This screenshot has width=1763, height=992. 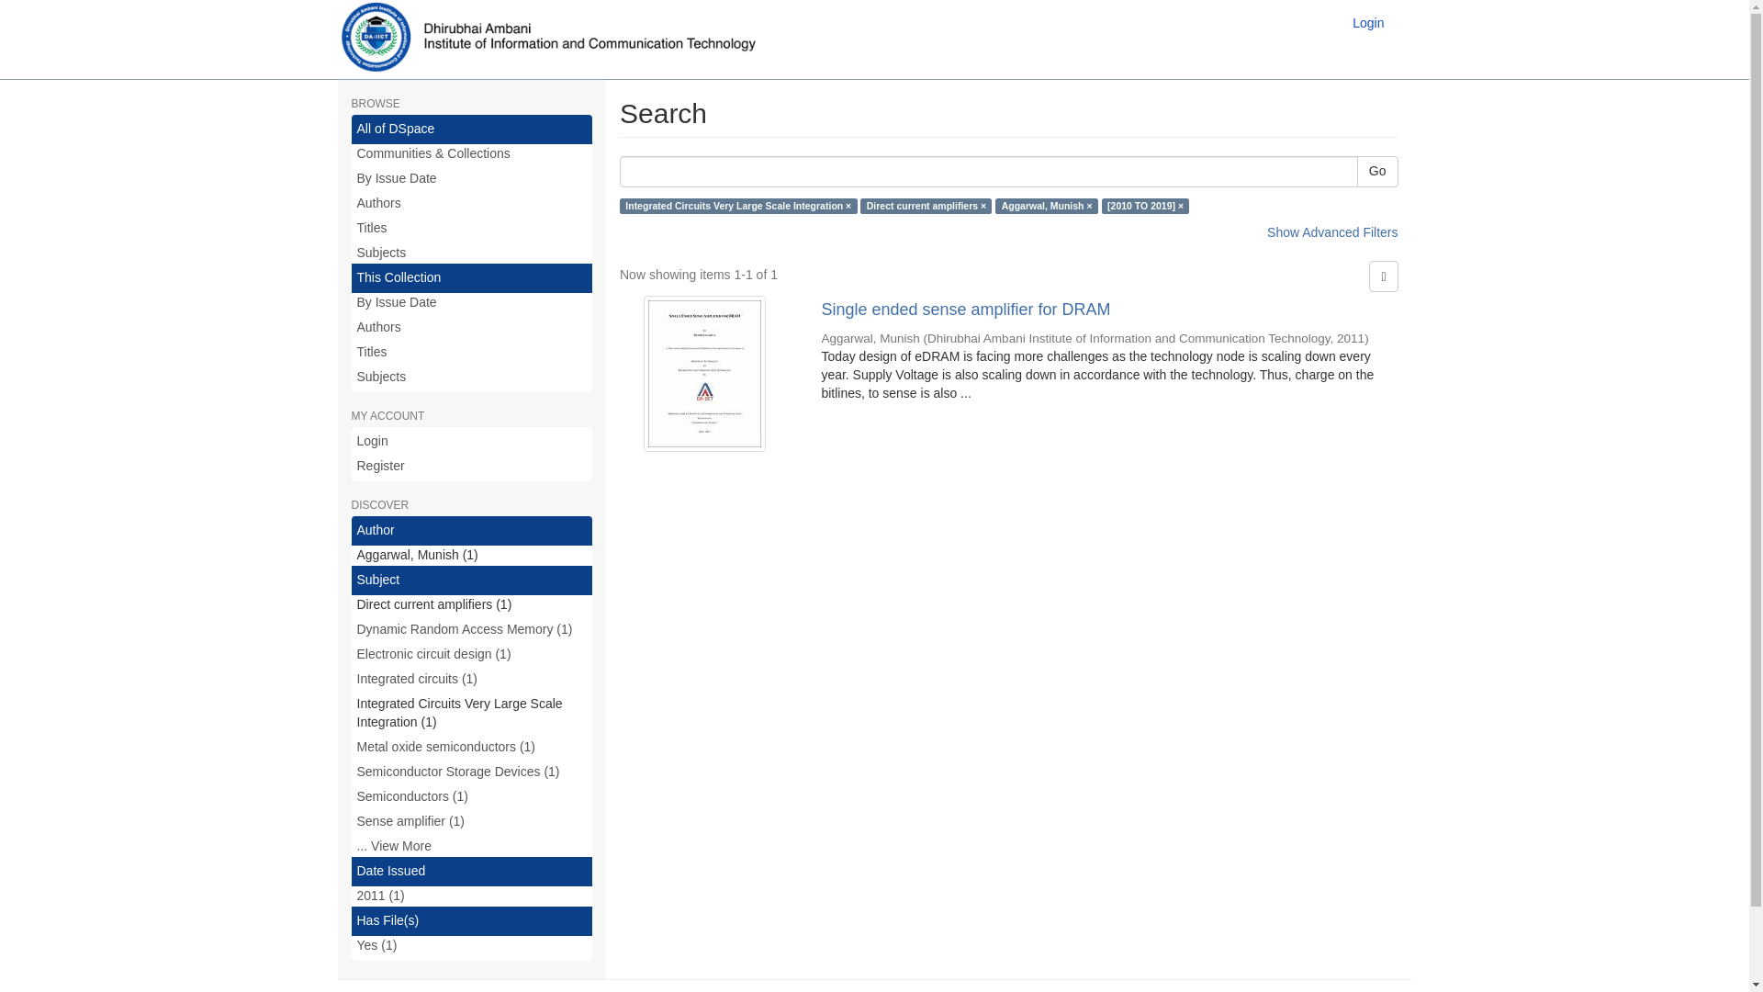 I want to click on By Issue Date, so click(x=472, y=178).